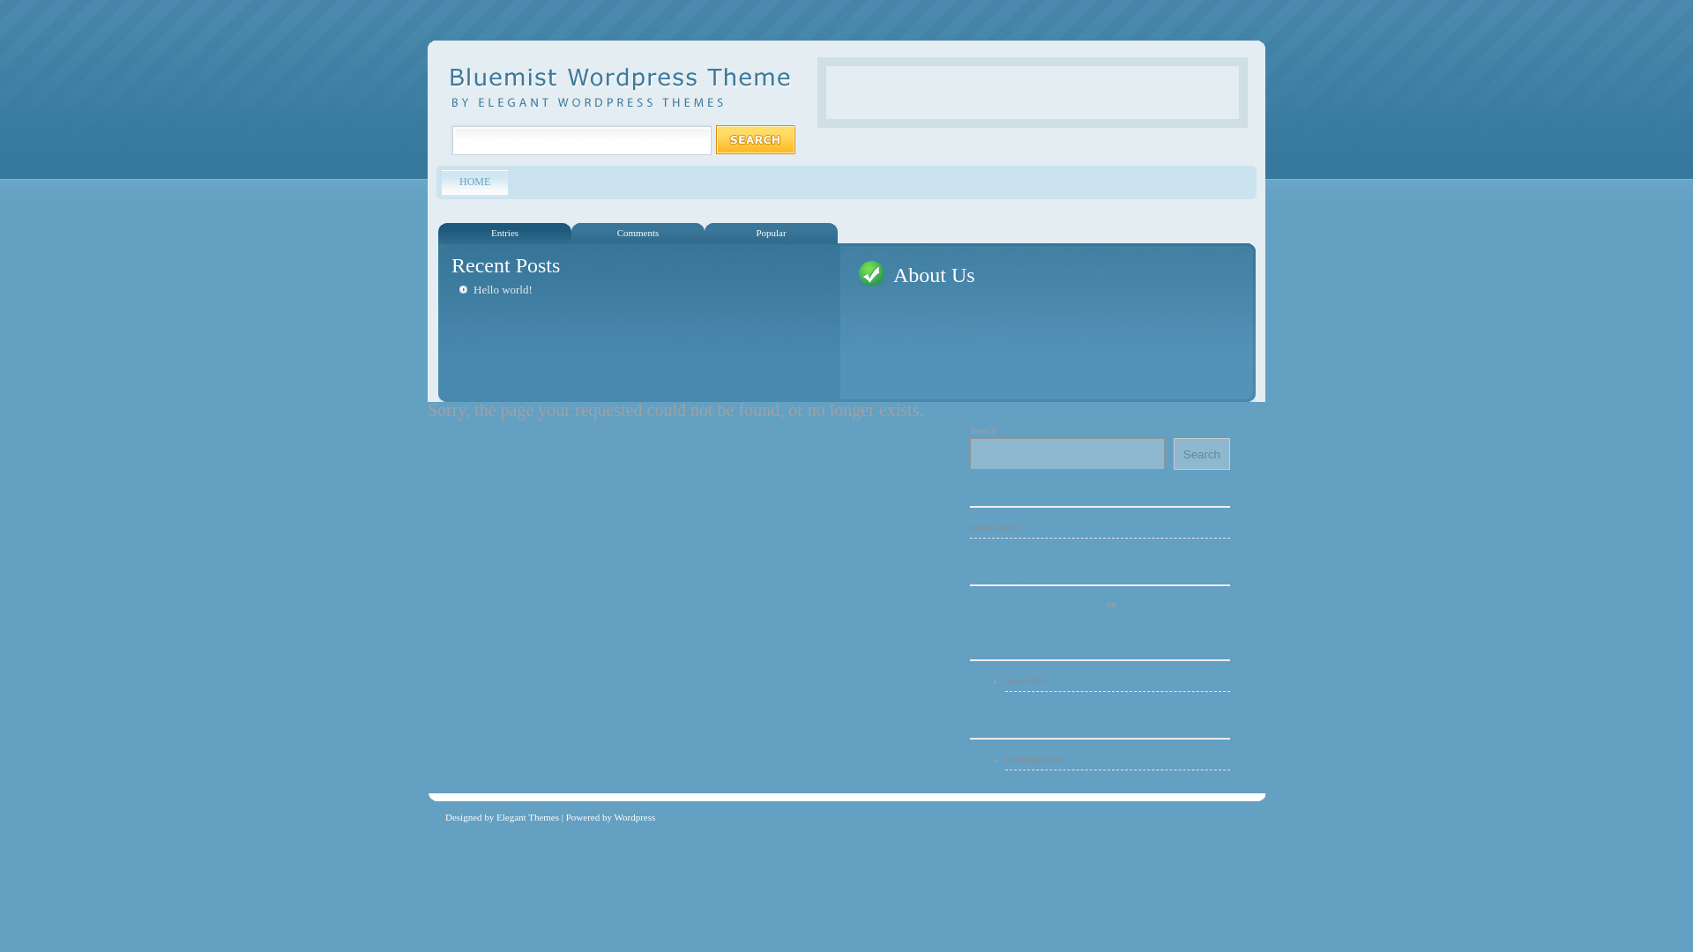 The height and width of the screenshot is (952, 1693). I want to click on Search, so click(1201, 453).